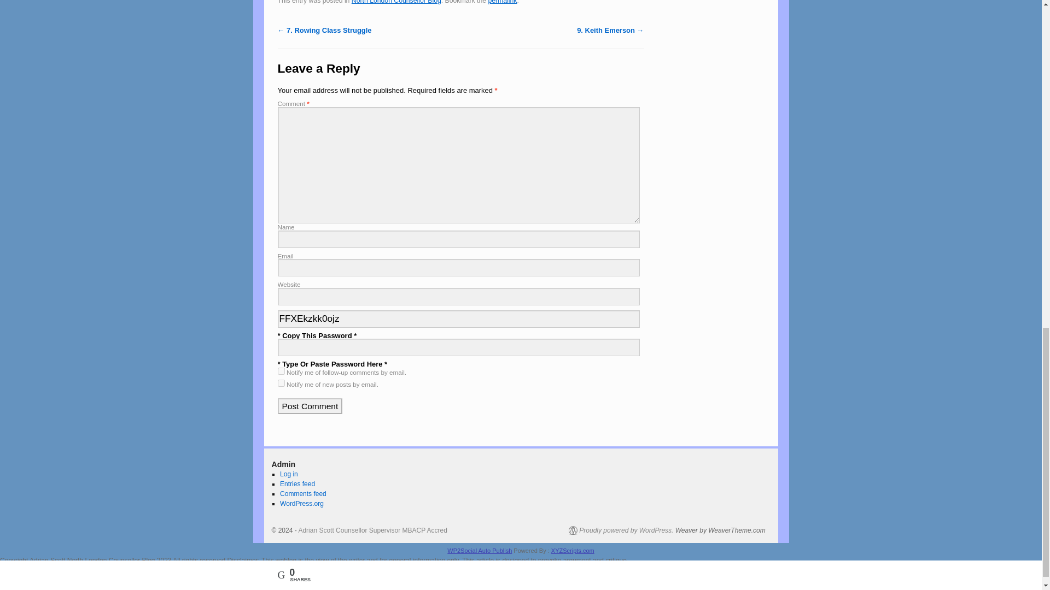 This screenshot has width=1050, height=590. Describe the element at coordinates (281, 383) in the screenshot. I see `subscribe` at that location.